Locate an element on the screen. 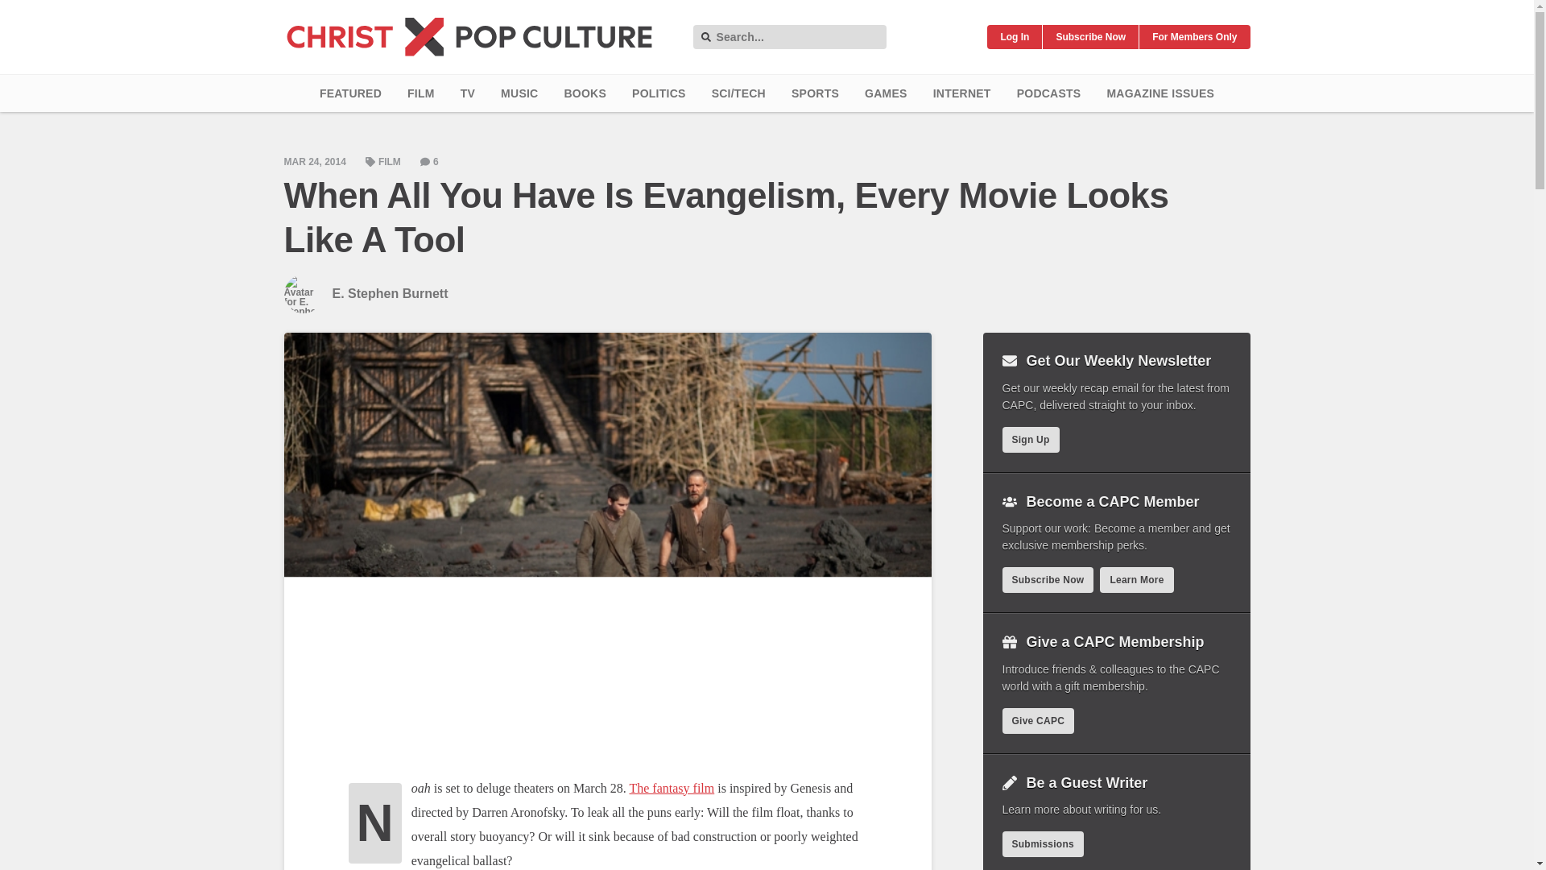 Image resolution: width=1546 pixels, height=870 pixels. BOOKS is located at coordinates (585, 93).